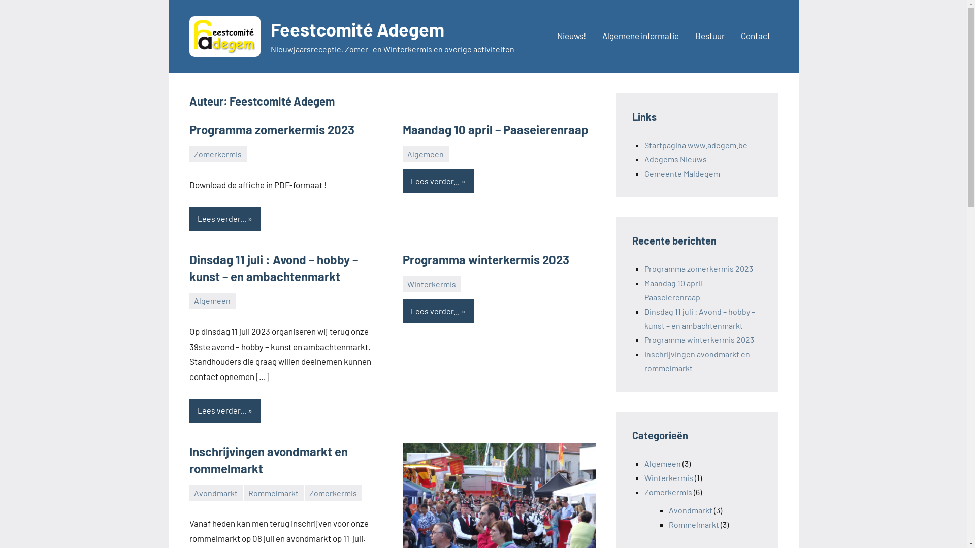 The width and height of the screenshot is (975, 548). I want to click on Programma zomerkermis 2023, so click(271, 130).